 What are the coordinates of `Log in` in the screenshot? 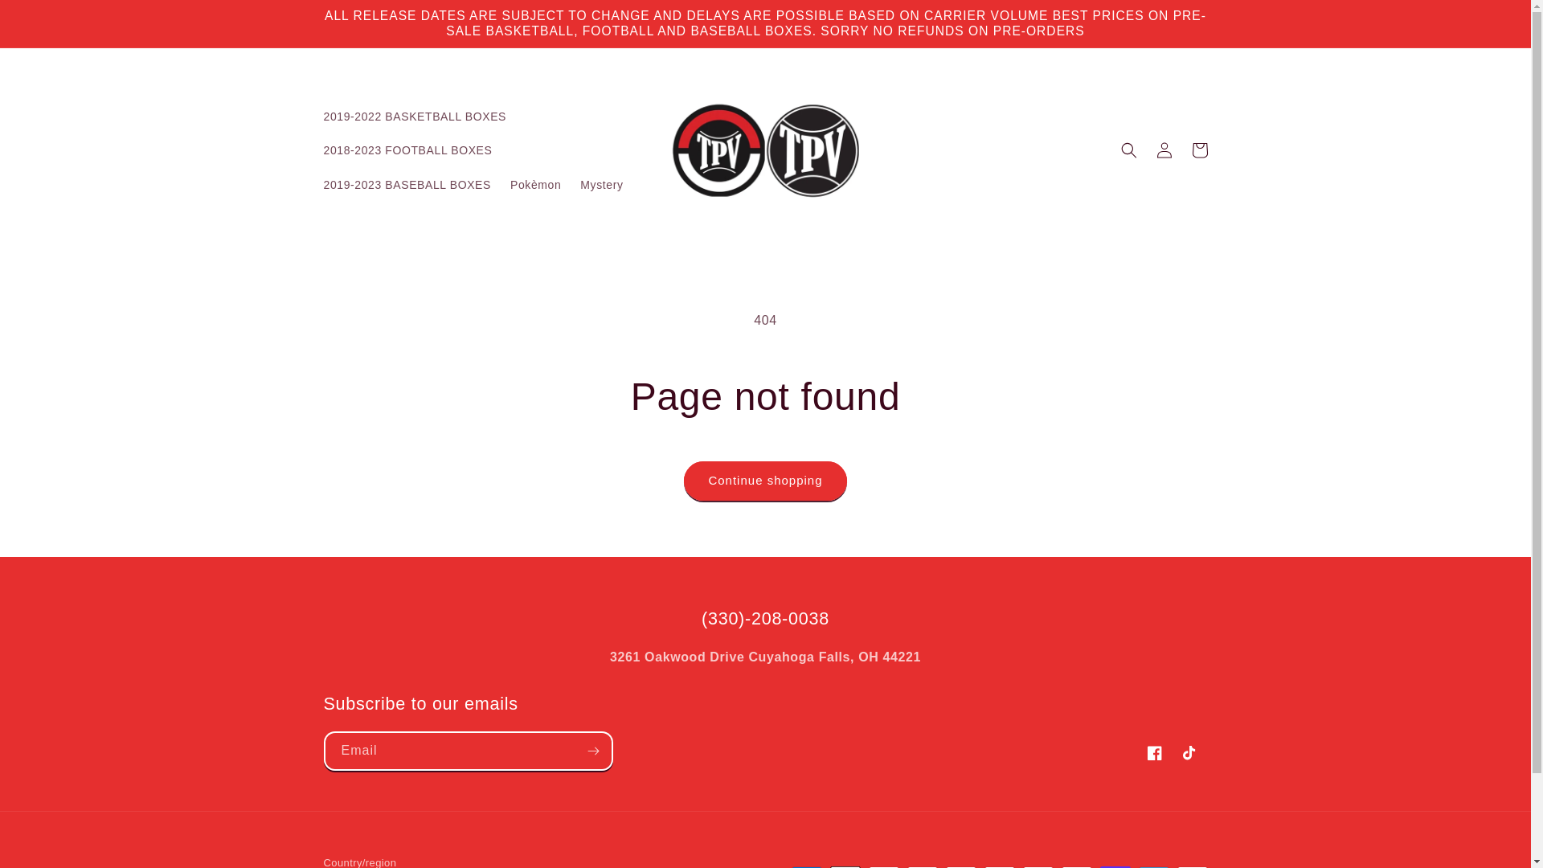 It's located at (1164, 150).